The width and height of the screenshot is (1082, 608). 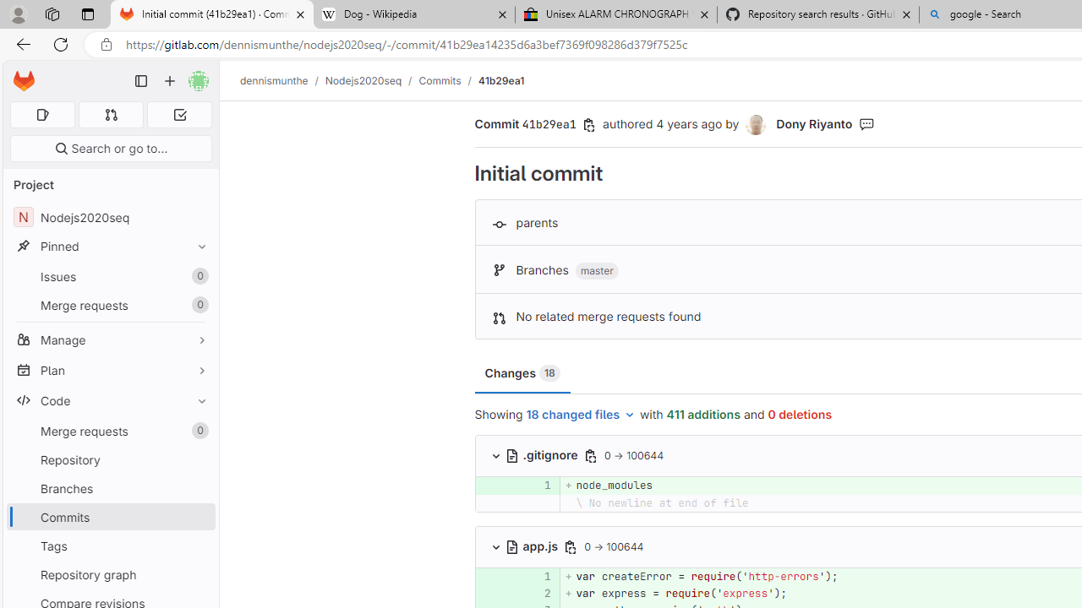 What do you see at coordinates (110, 574) in the screenshot?
I see `Repository graph` at bounding box center [110, 574].